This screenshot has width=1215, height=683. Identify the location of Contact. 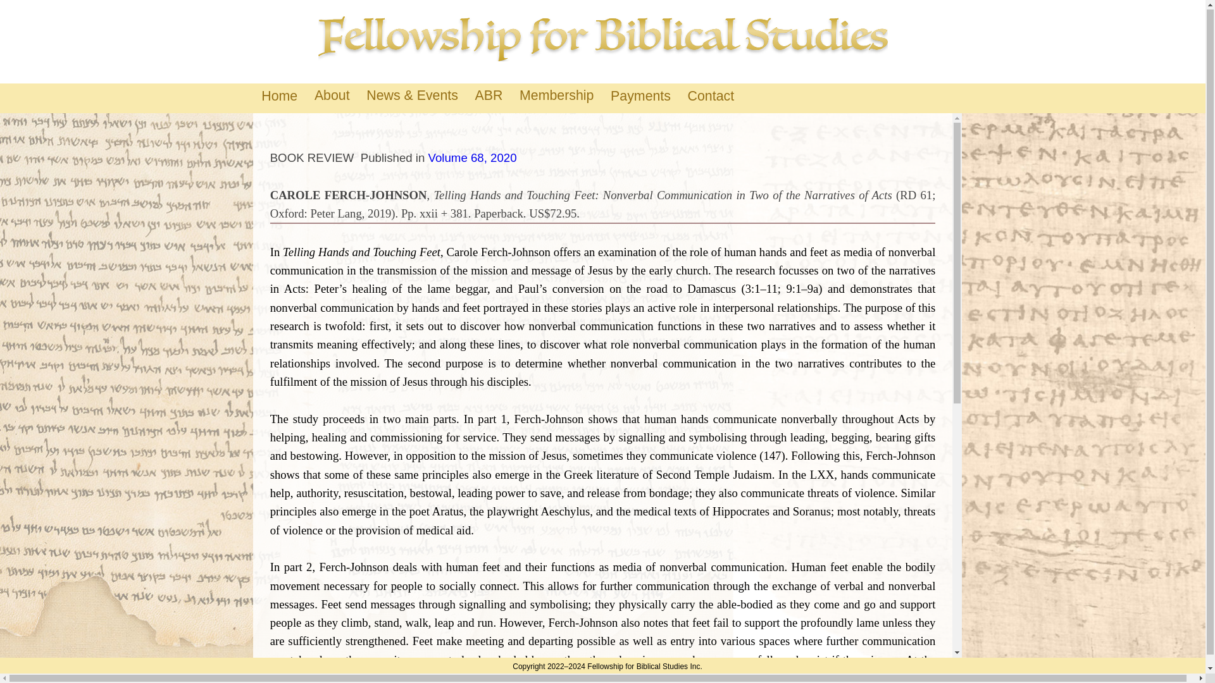
(711, 97).